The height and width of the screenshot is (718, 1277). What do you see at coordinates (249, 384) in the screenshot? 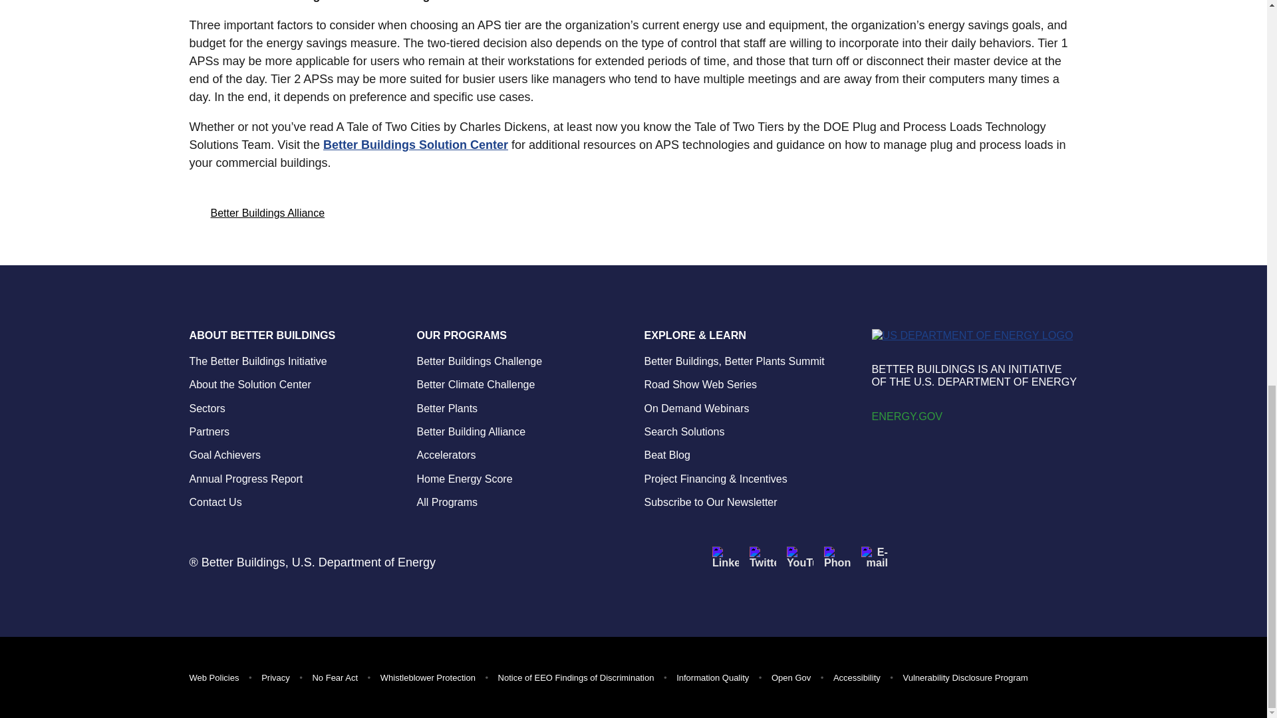
I see `About the Solution Center` at bounding box center [249, 384].